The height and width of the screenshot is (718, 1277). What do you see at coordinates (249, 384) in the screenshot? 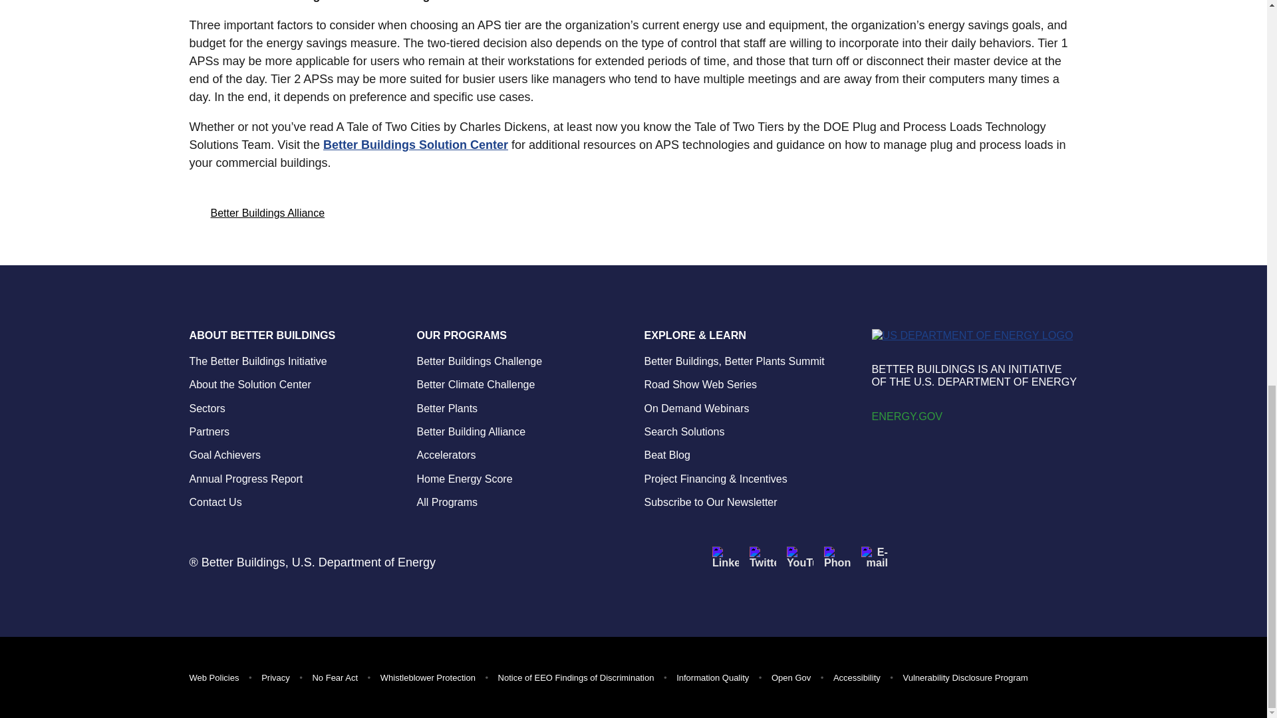
I see `About the Solution Center` at bounding box center [249, 384].